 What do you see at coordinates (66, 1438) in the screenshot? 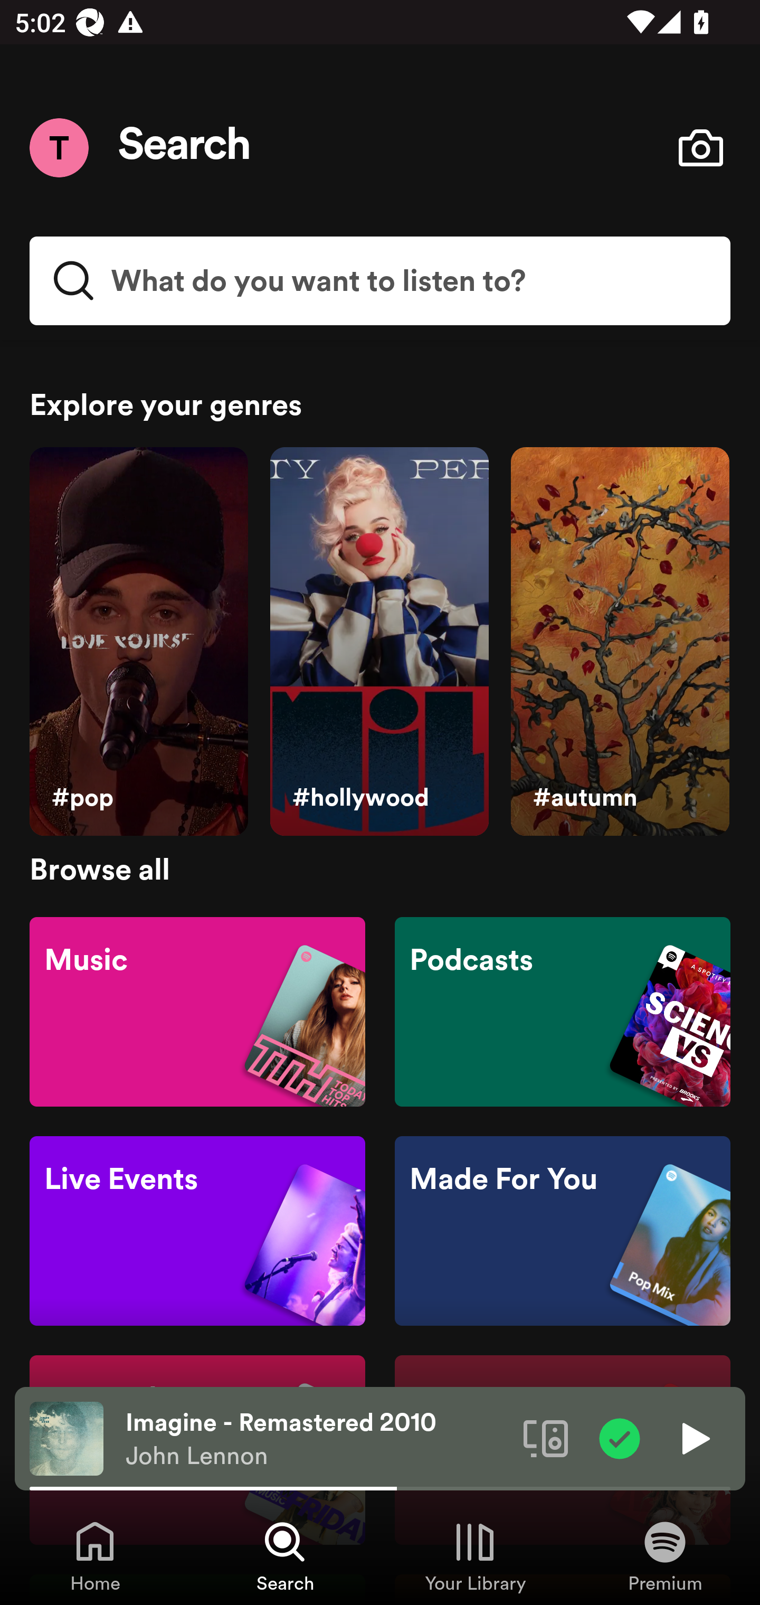
I see `The cover art of the currently playing track` at bounding box center [66, 1438].